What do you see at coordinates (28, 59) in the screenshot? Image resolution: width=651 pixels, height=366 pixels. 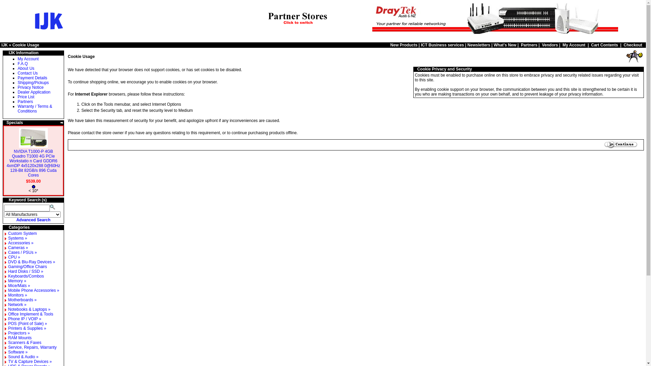 I see `My Account` at bounding box center [28, 59].